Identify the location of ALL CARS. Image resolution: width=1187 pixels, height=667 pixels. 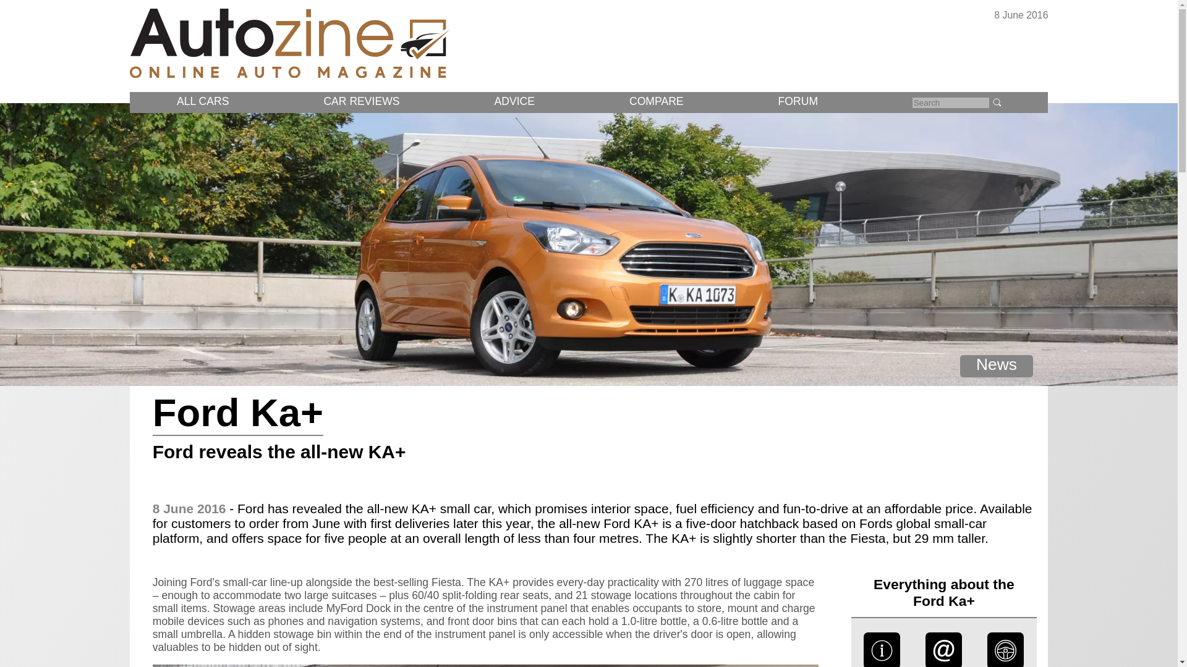
(203, 101).